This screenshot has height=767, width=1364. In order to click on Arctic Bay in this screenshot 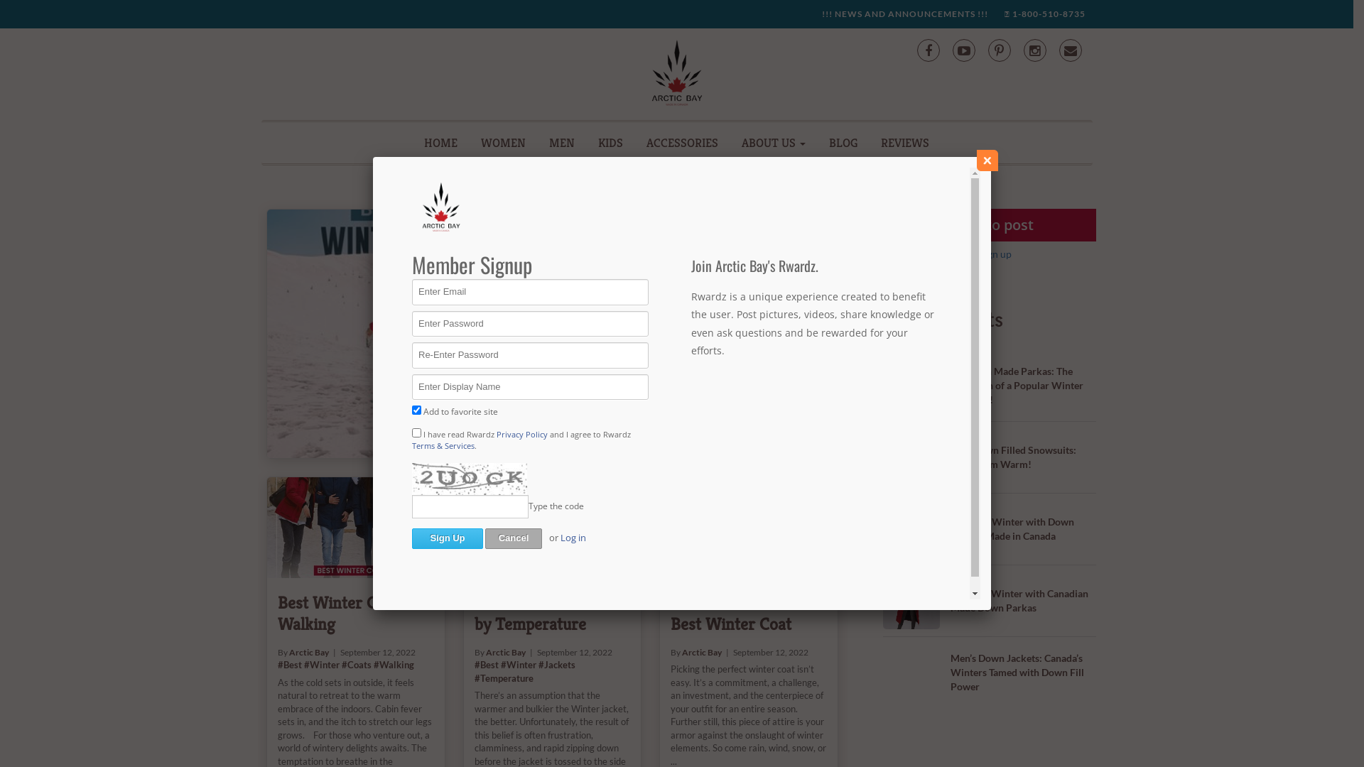, I will do `click(702, 652)`.